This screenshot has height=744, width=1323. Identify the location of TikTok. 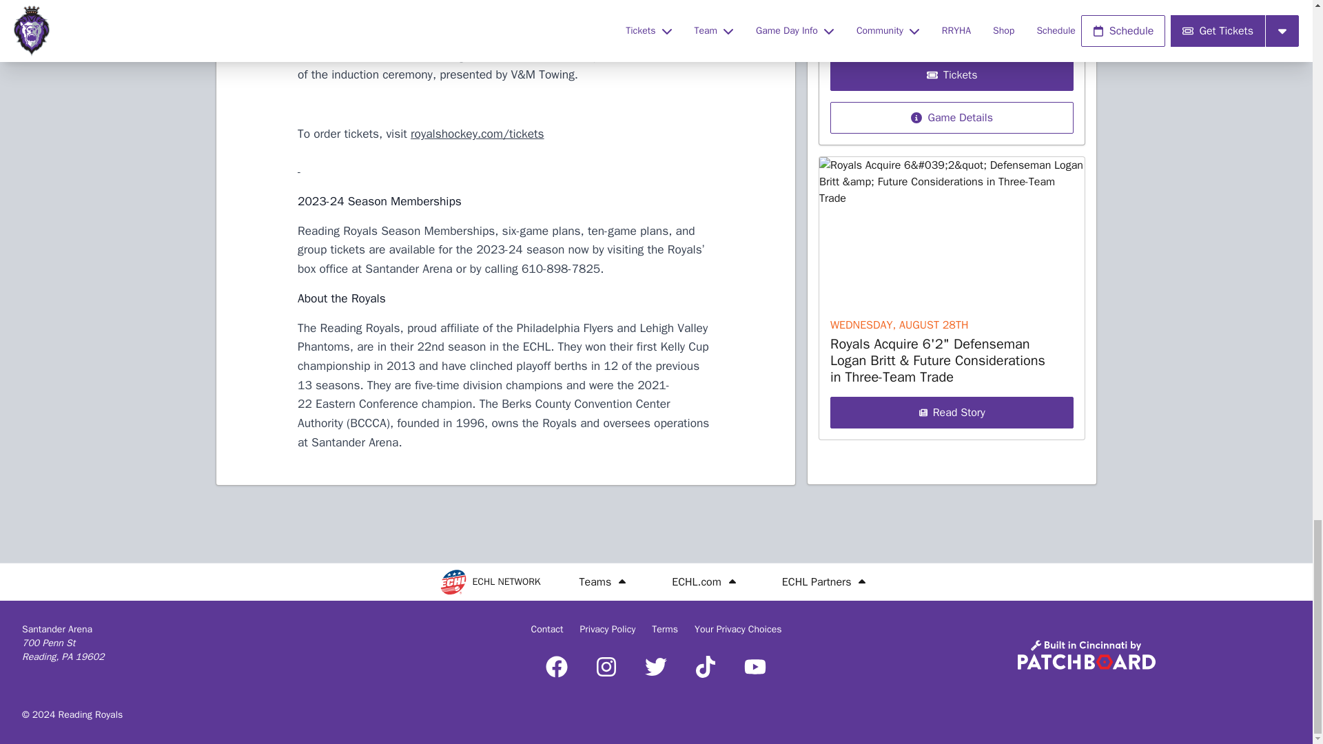
(706, 666).